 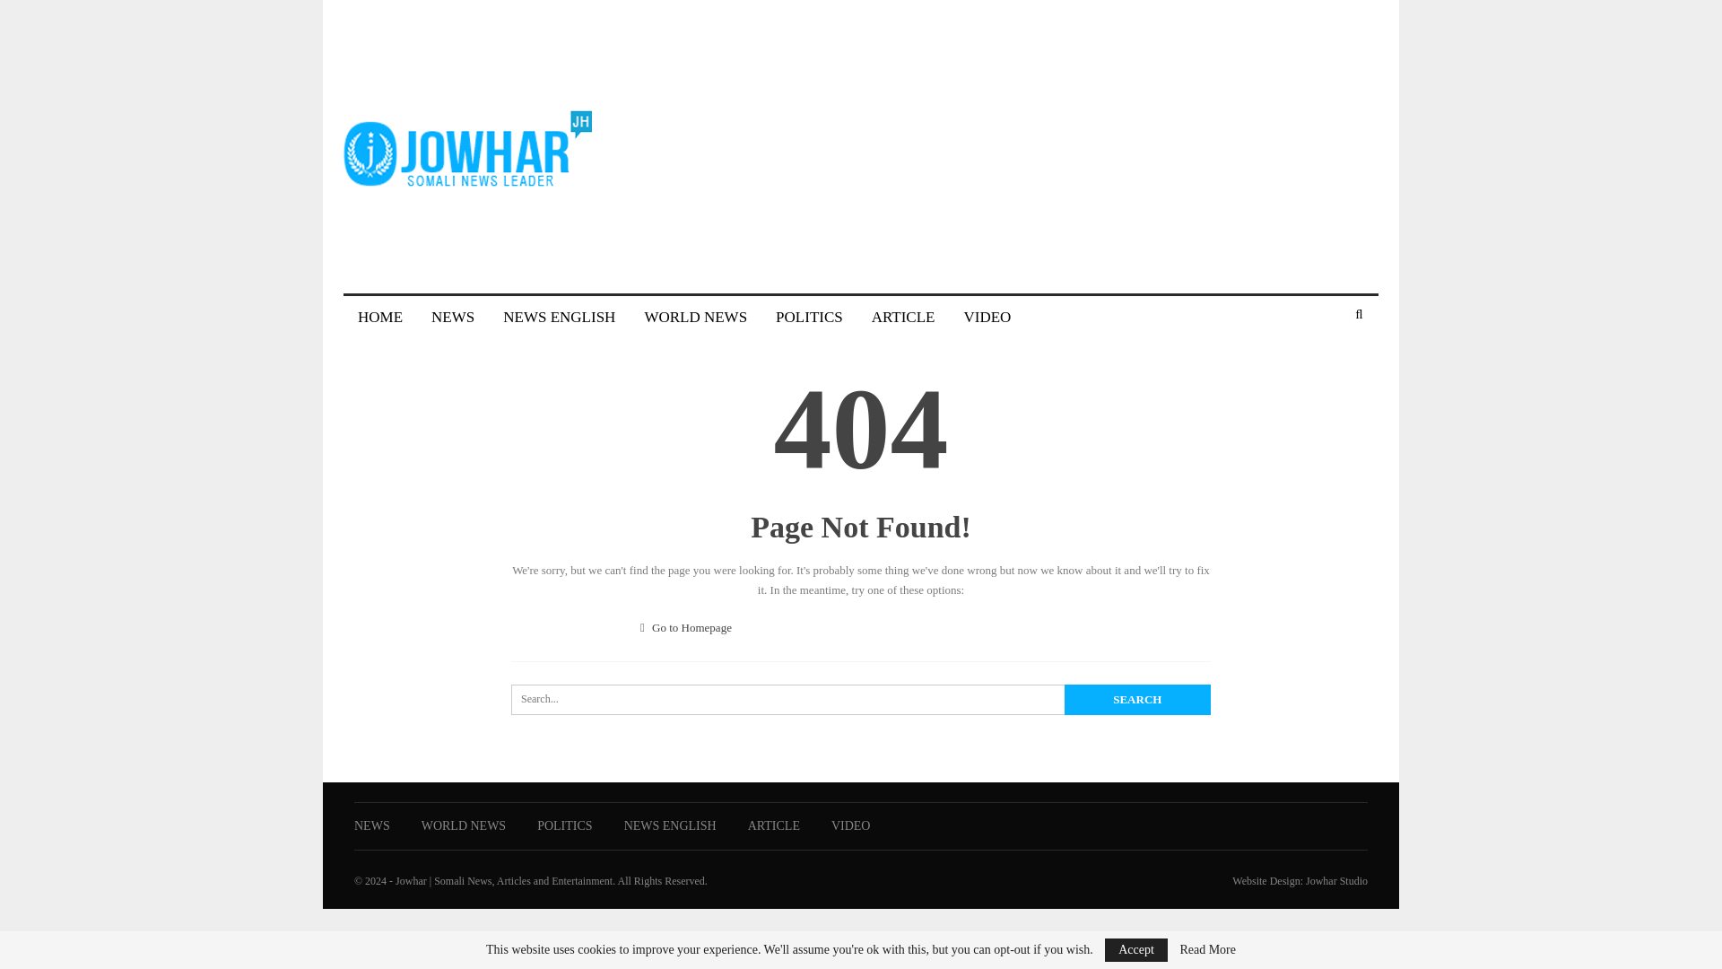 What do you see at coordinates (773, 825) in the screenshot?
I see `ARTICLE` at bounding box center [773, 825].